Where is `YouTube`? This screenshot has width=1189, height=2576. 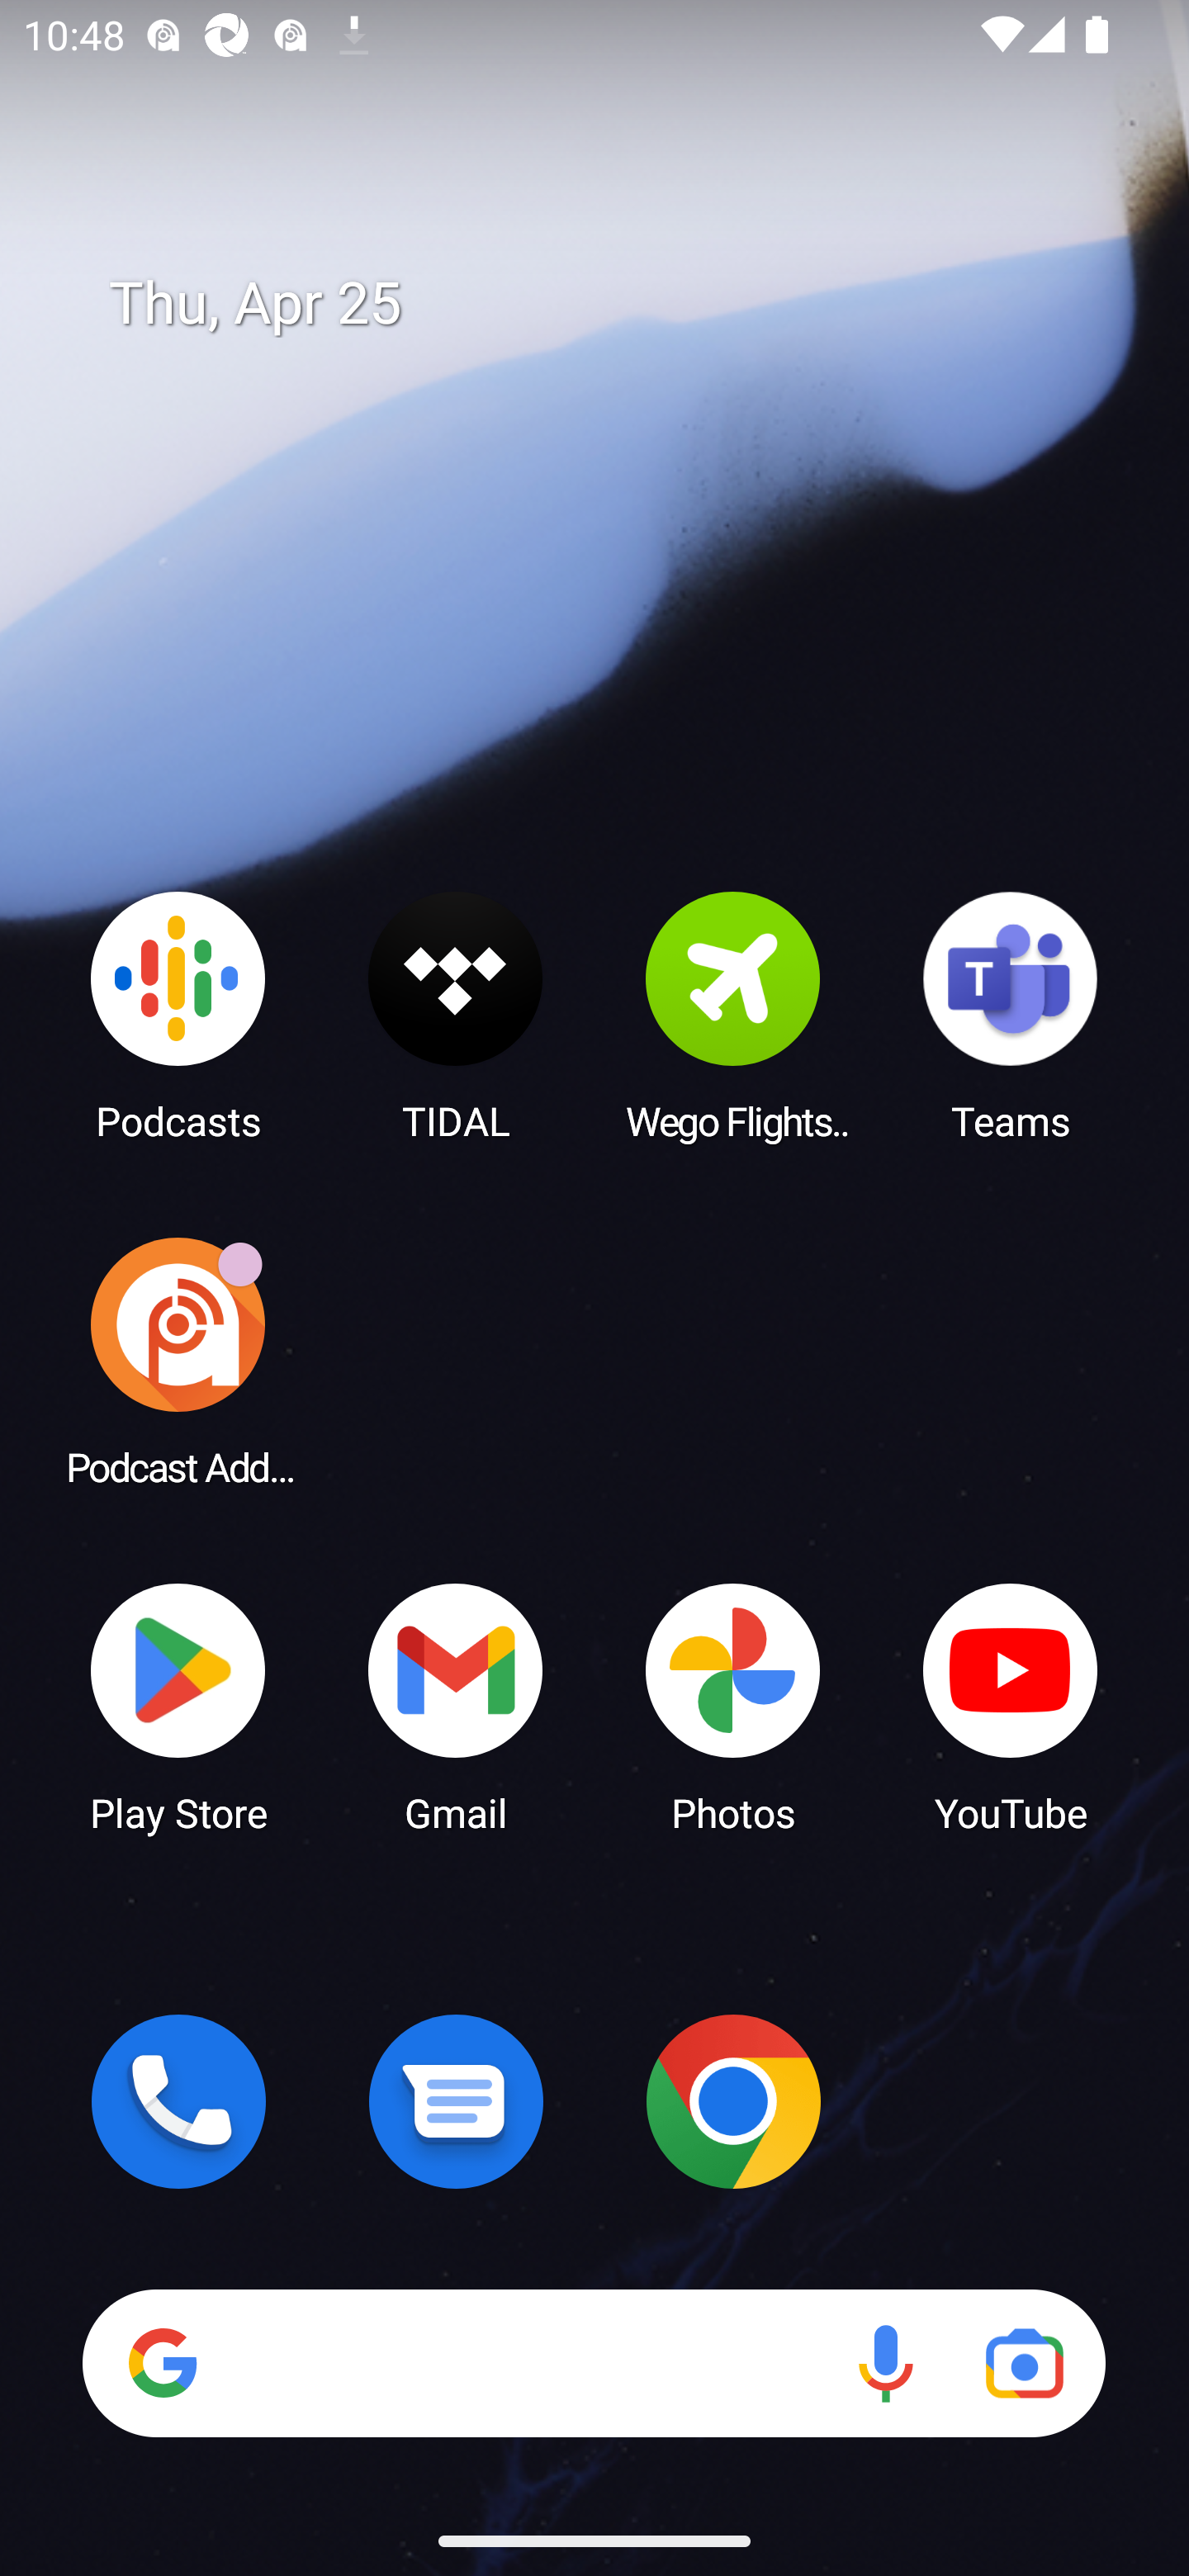 YouTube is located at coordinates (1011, 1706).